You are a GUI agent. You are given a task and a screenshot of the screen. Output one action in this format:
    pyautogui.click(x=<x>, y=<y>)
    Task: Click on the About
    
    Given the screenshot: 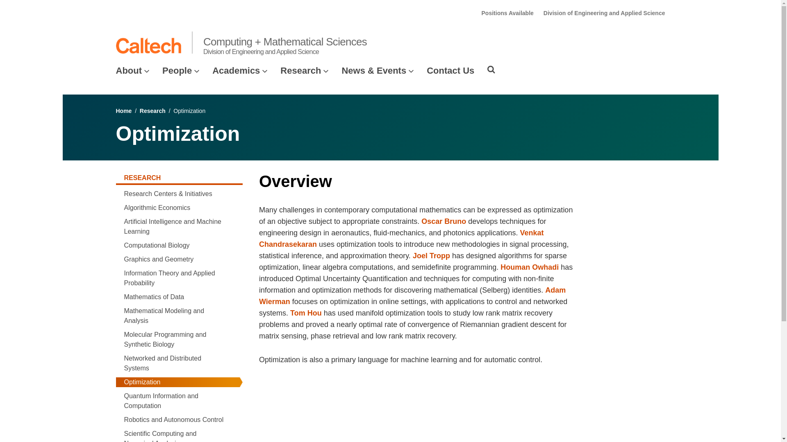 What is the action you would take?
    pyautogui.click(x=129, y=70)
    